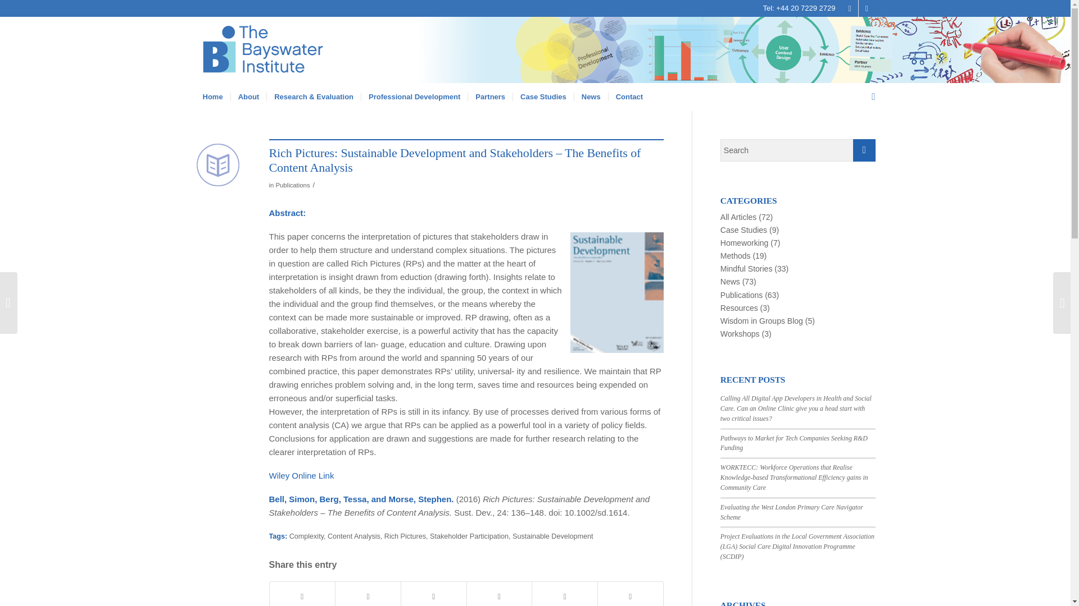 The height and width of the screenshot is (606, 1079). I want to click on Partners, so click(490, 97).